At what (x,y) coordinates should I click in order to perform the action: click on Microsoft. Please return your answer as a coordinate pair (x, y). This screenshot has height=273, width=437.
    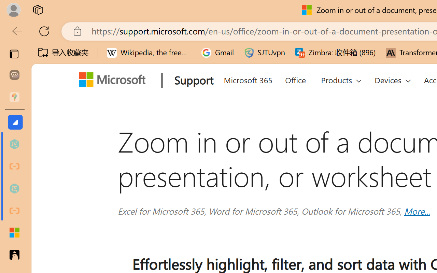
    Looking at the image, I should click on (115, 81).